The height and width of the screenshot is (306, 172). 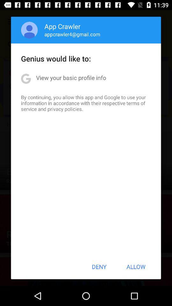 I want to click on launch the app next to app crawler, so click(x=29, y=30).